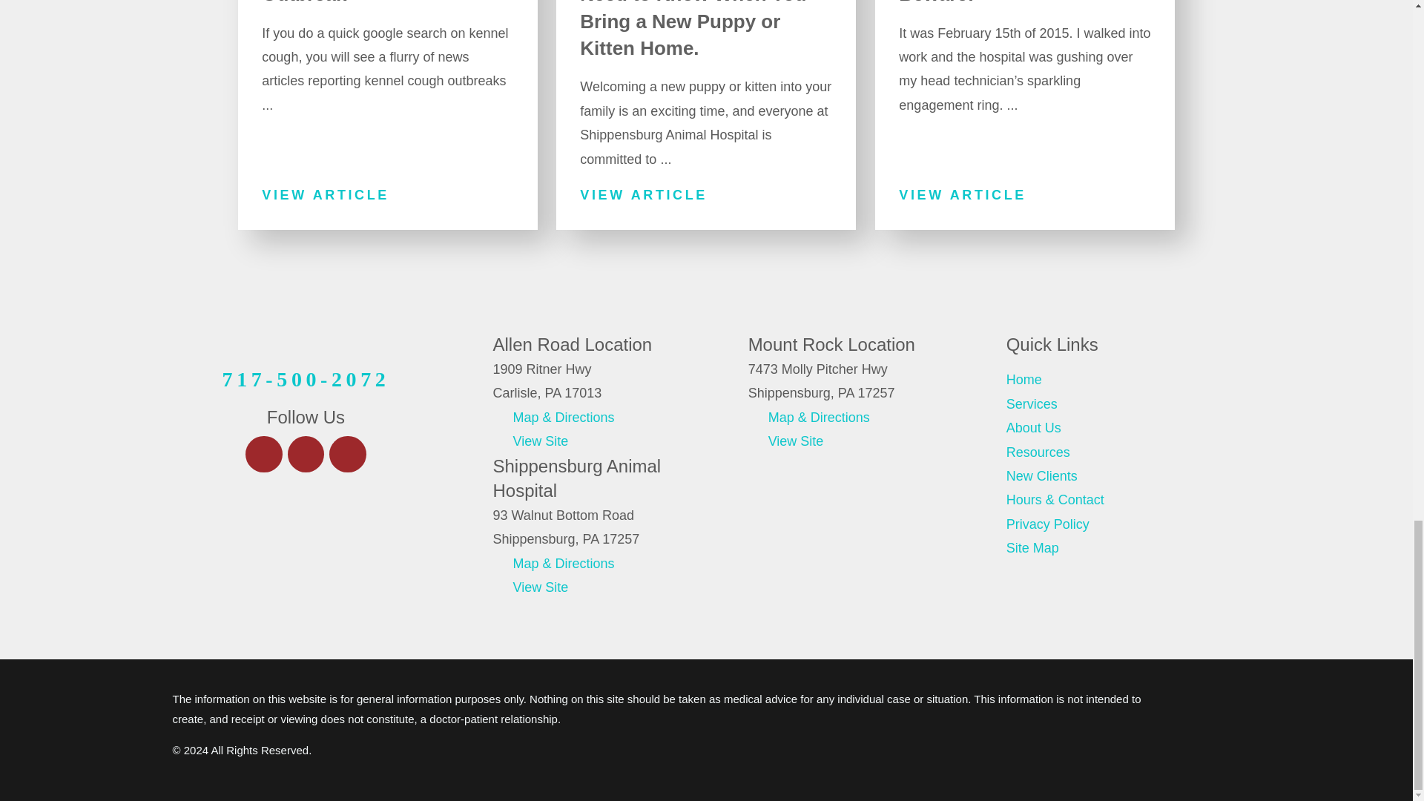  Describe the element at coordinates (347, 454) in the screenshot. I see `Google Business Profile` at that location.